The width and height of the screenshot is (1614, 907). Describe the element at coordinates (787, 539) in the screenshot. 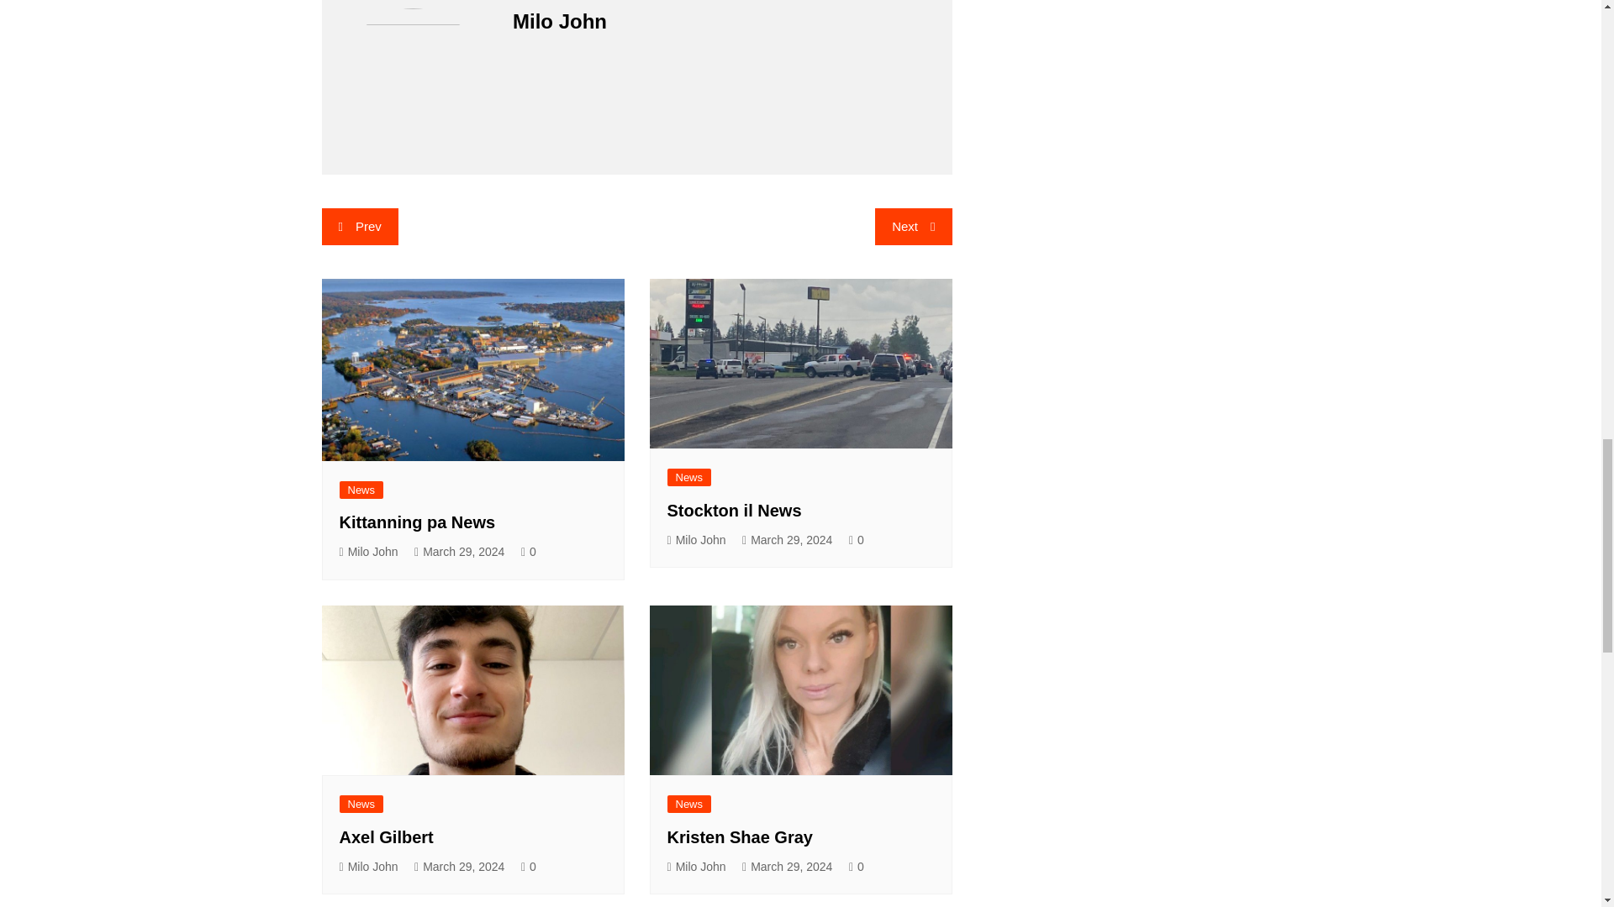

I see `March 29, 2024` at that location.